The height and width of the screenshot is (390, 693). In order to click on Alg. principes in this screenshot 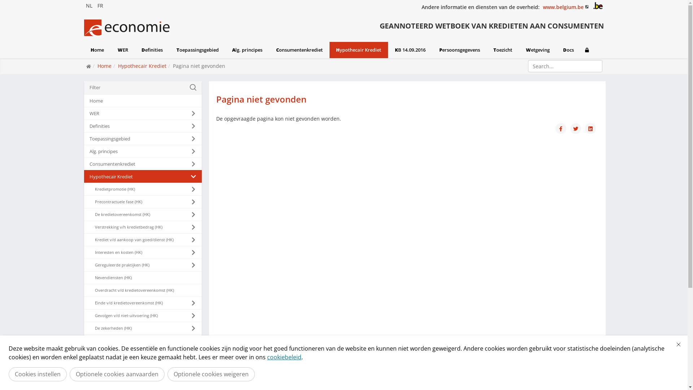, I will do `click(248, 50)`.